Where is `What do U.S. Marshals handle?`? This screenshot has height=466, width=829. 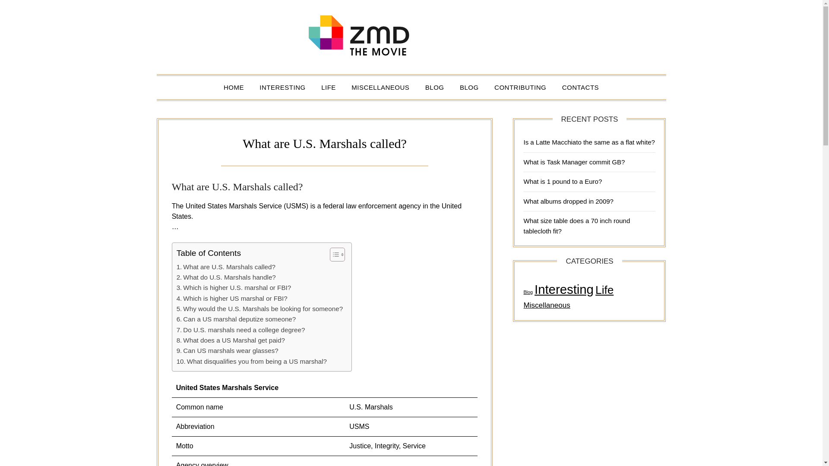 What do U.S. Marshals handle? is located at coordinates (226, 277).